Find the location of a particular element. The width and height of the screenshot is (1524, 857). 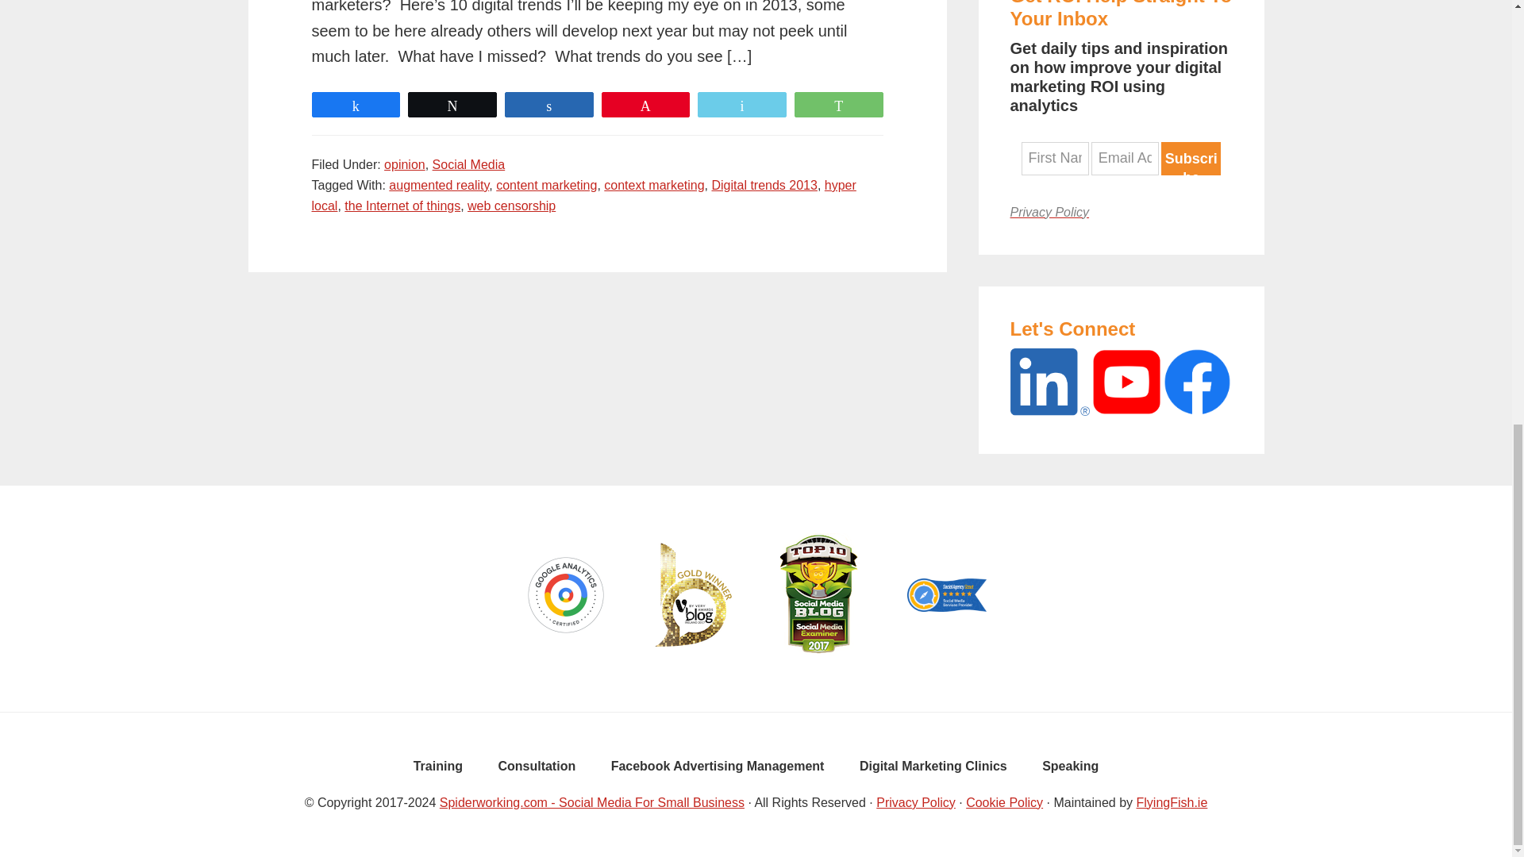

Social Media is located at coordinates (469, 164).